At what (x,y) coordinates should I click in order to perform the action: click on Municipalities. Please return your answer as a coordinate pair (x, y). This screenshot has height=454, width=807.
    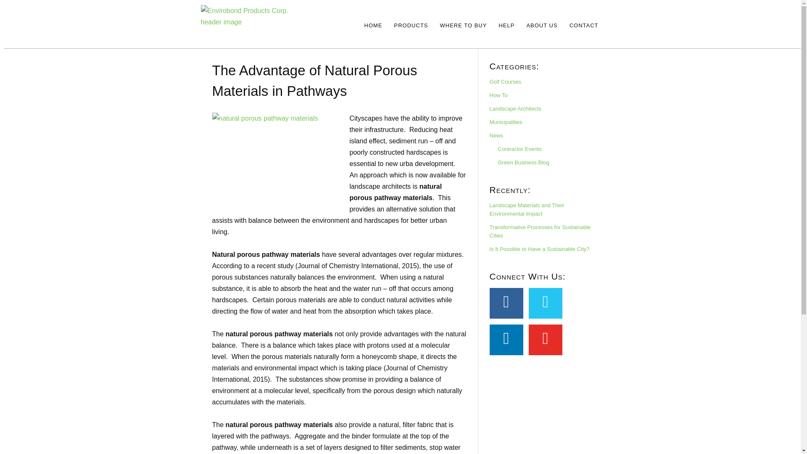
    Looking at the image, I should click on (505, 122).